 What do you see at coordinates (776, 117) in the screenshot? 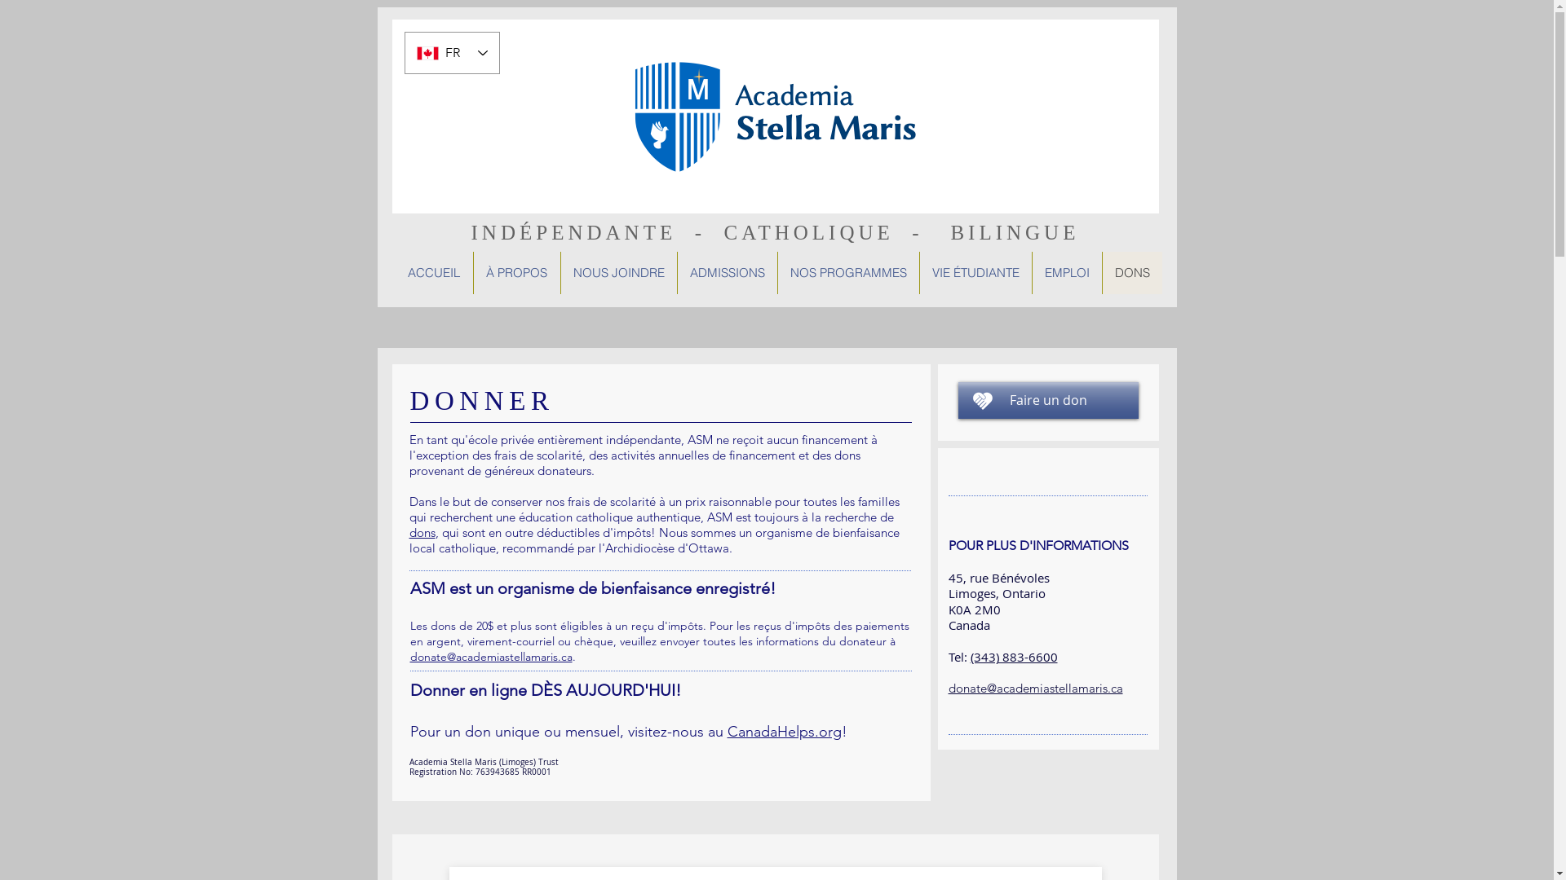
I see `LogoASM2023.png` at bounding box center [776, 117].